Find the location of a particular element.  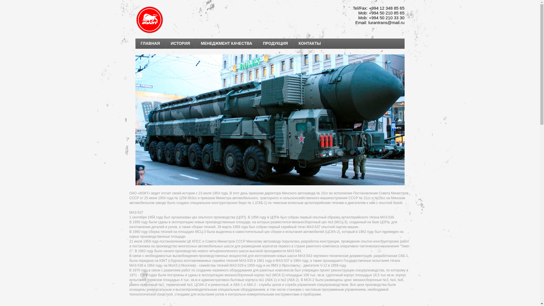

2 is located at coordinates (382, 178).